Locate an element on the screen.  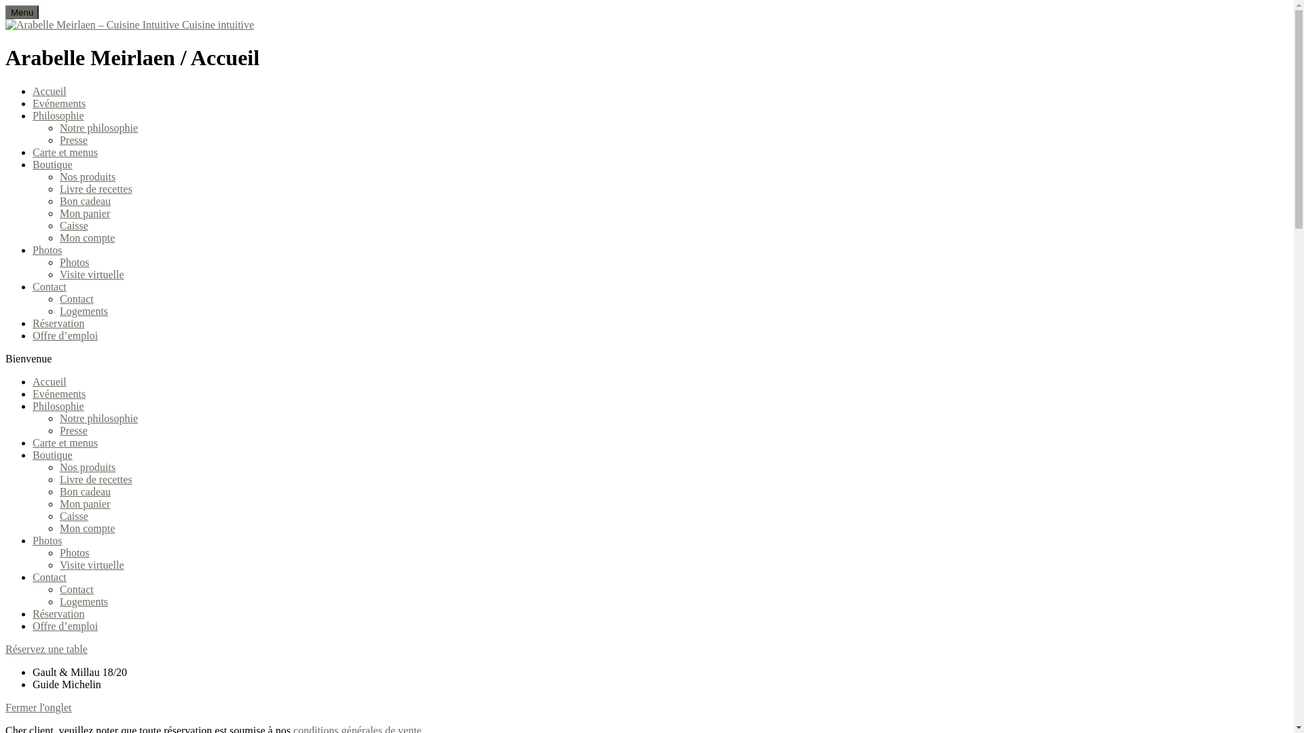
Photos is located at coordinates (75, 552).